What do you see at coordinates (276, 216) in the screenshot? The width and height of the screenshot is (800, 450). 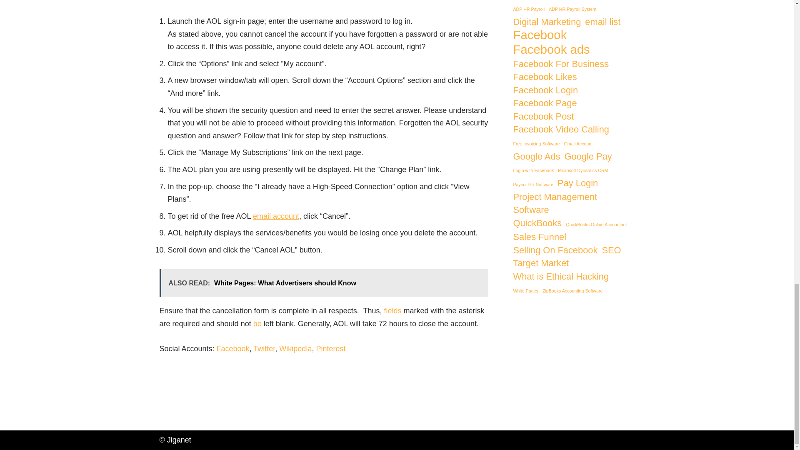 I see `email account` at bounding box center [276, 216].